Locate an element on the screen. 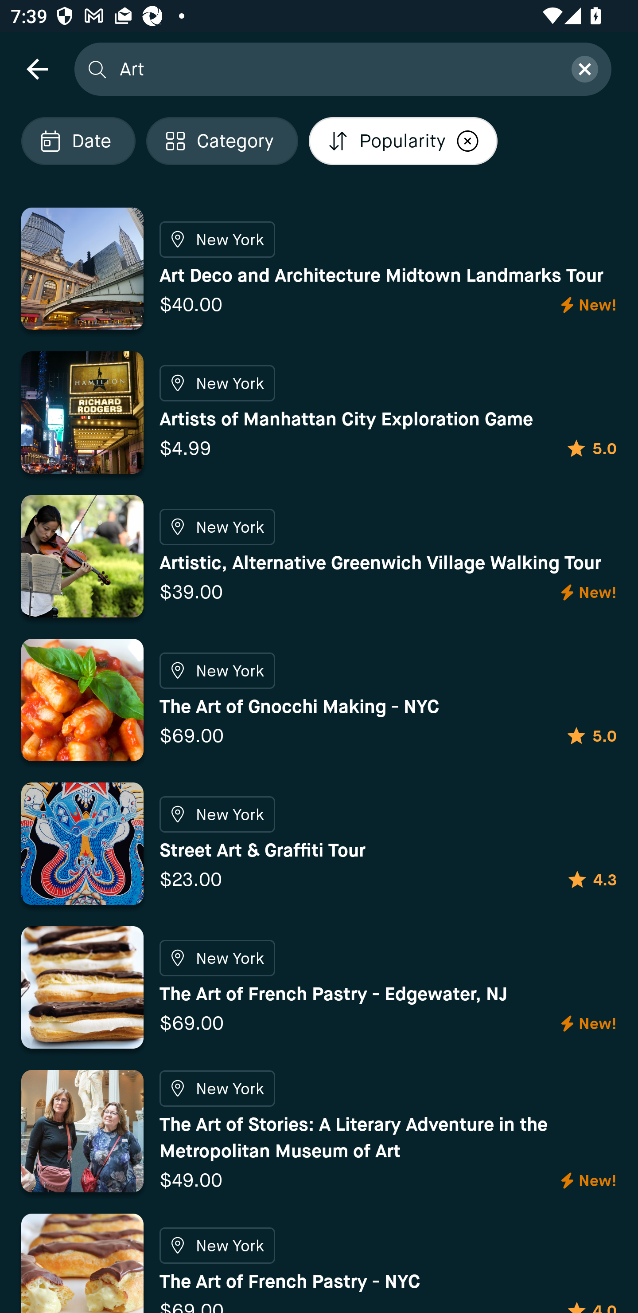  navigation icon is located at coordinates (37, 68).